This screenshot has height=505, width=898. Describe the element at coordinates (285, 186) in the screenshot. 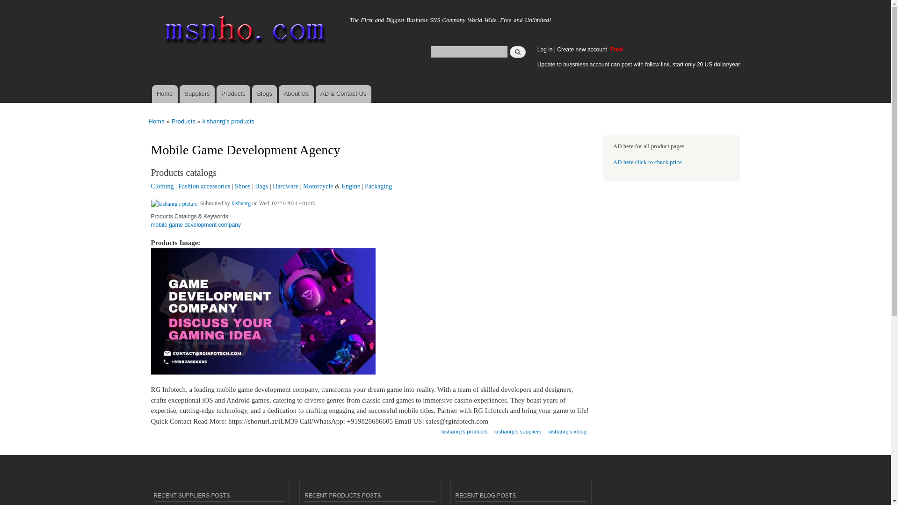

I see `Hardware` at that location.